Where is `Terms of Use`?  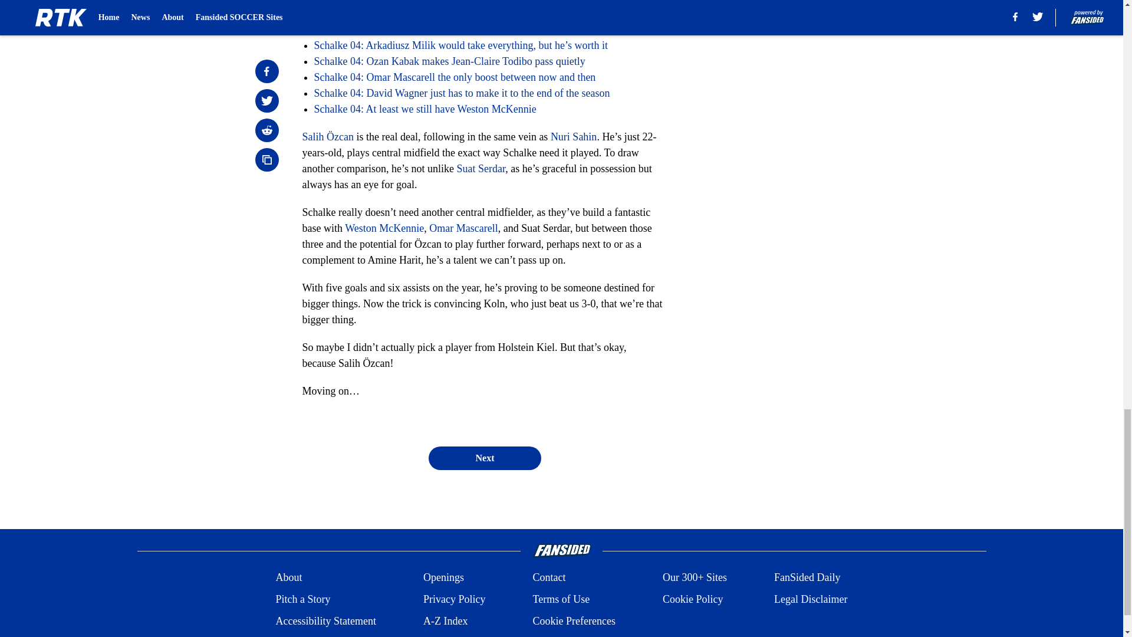
Terms of Use is located at coordinates (561, 599).